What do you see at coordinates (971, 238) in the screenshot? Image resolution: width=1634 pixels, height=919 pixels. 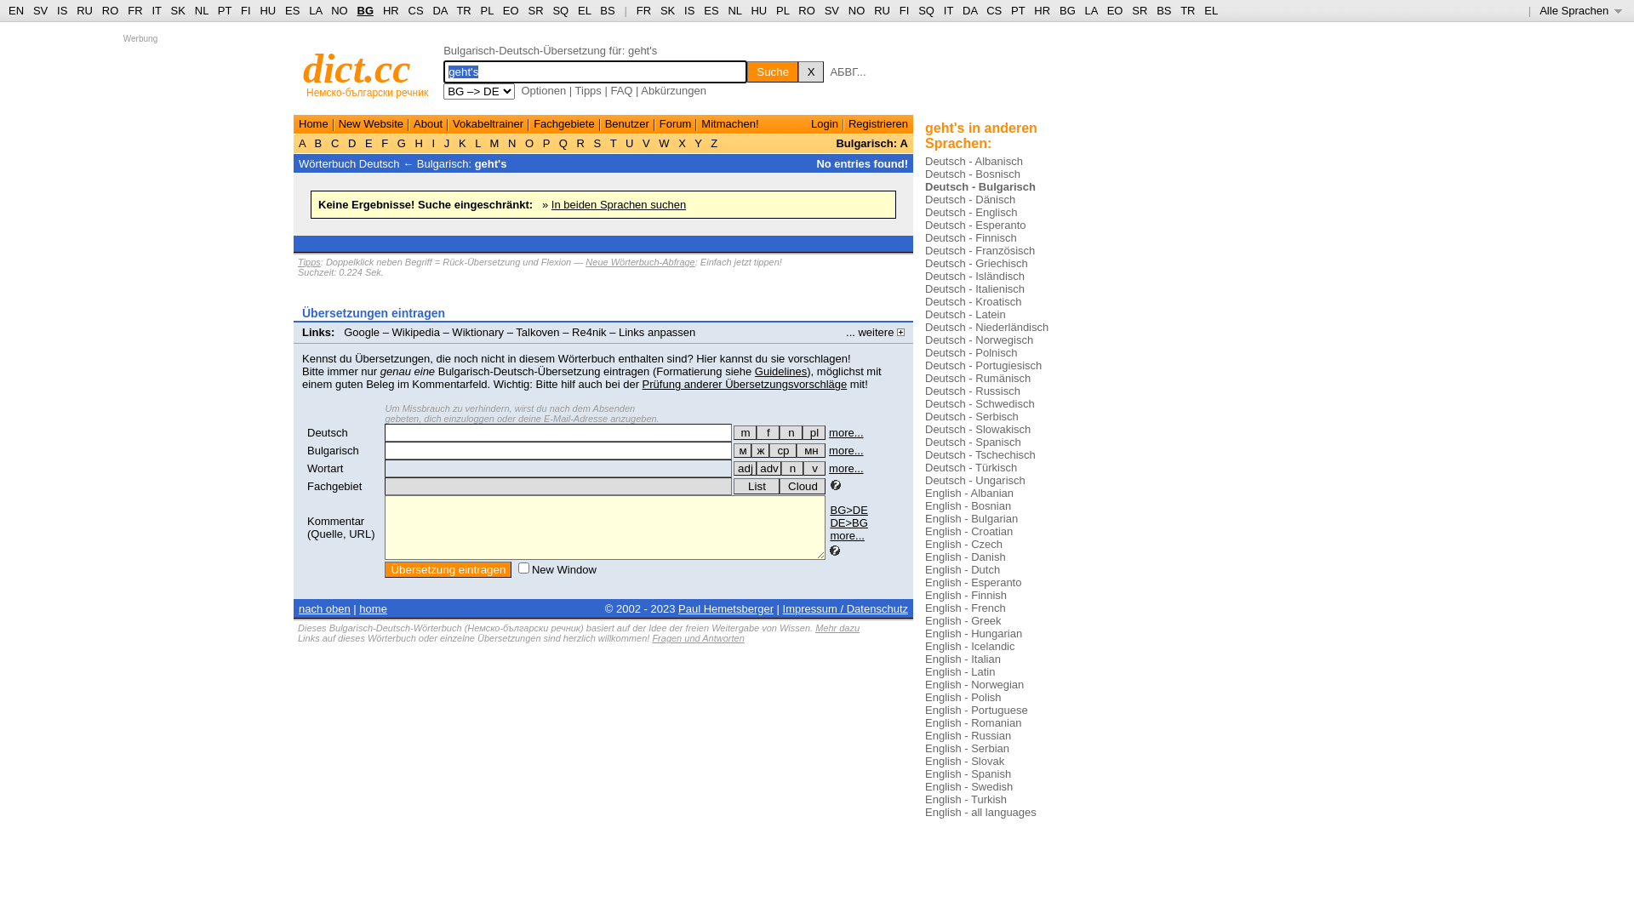 I see `Deutsch - Finnisch` at bounding box center [971, 238].